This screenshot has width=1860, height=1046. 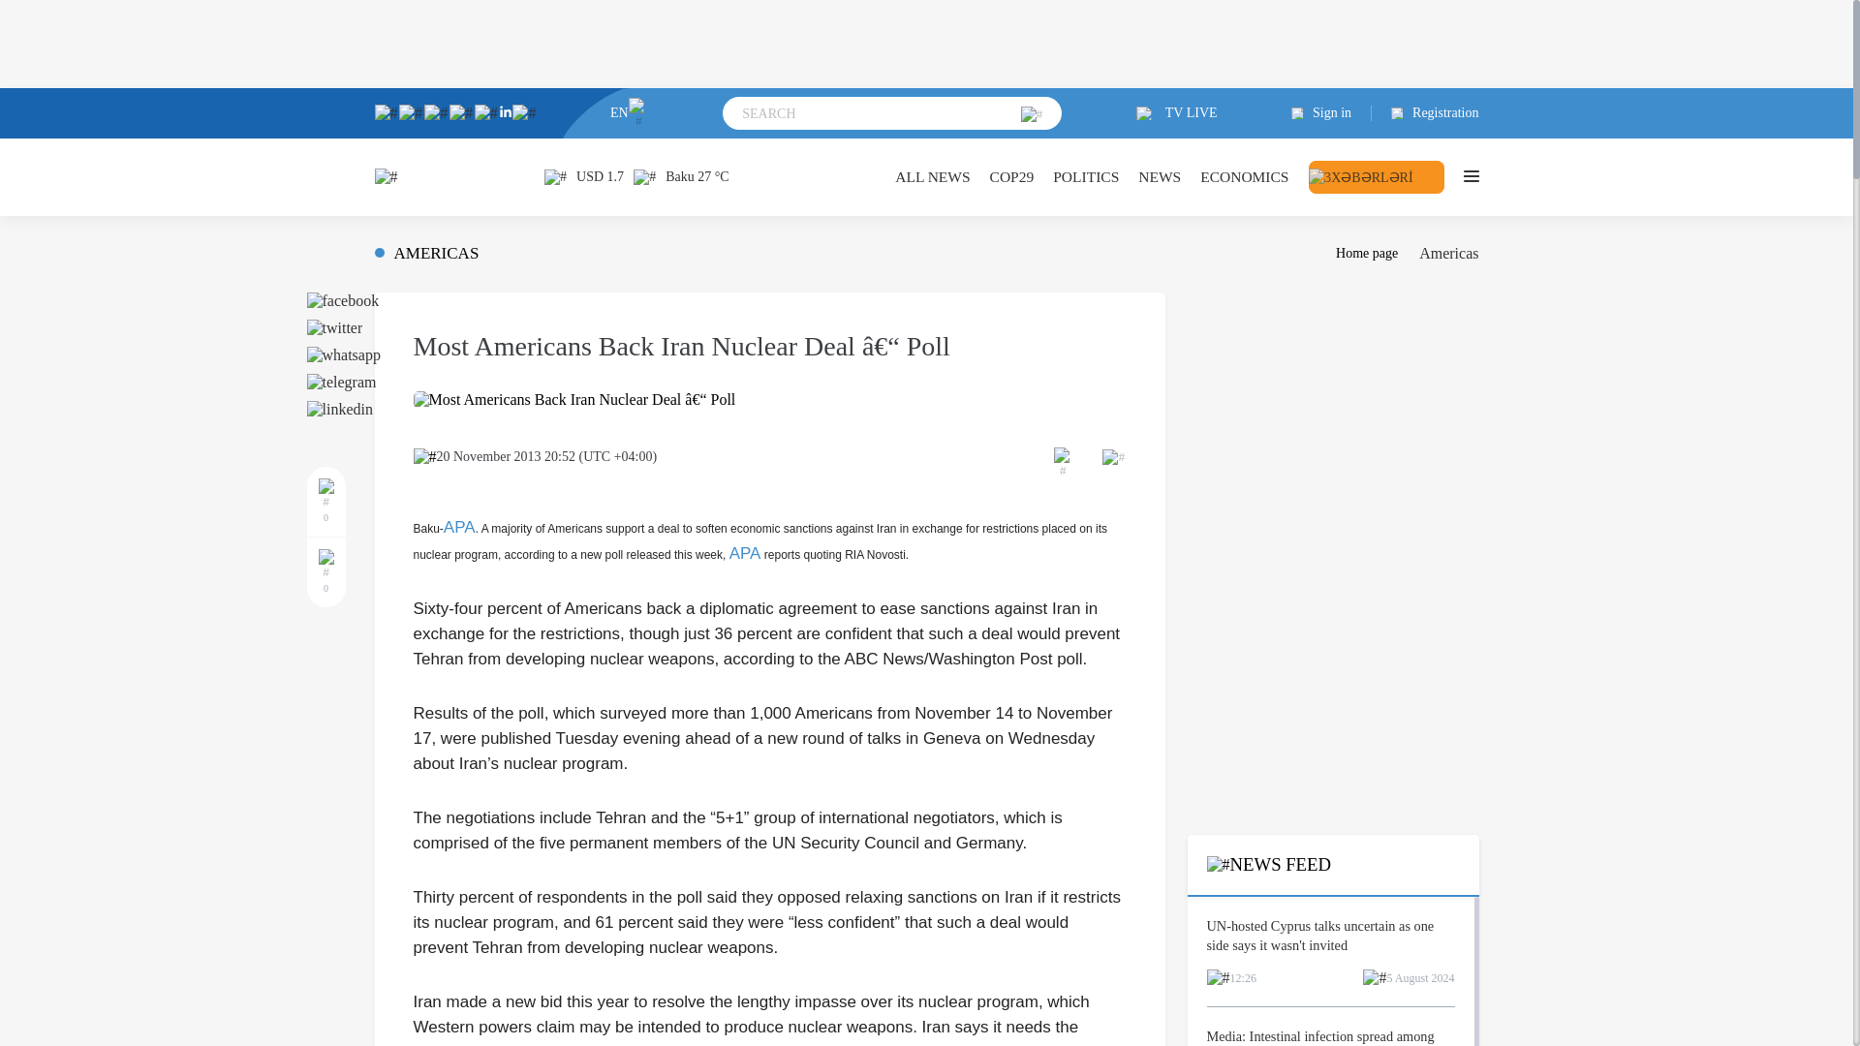 What do you see at coordinates (932, 176) in the screenshot?
I see `ALL NEWS` at bounding box center [932, 176].